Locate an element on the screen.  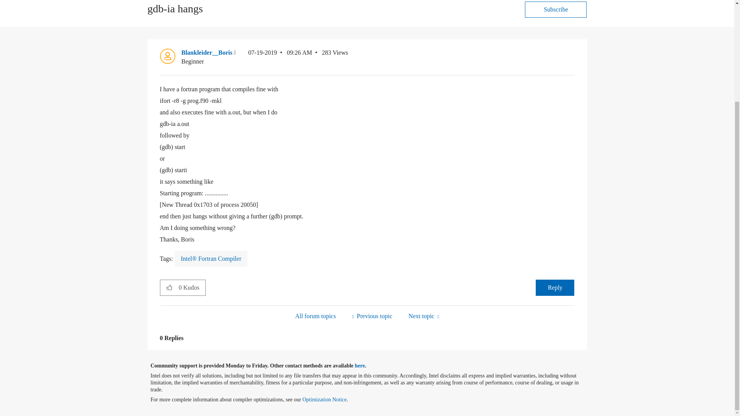
Posted on is located at coordinates (280, 57).